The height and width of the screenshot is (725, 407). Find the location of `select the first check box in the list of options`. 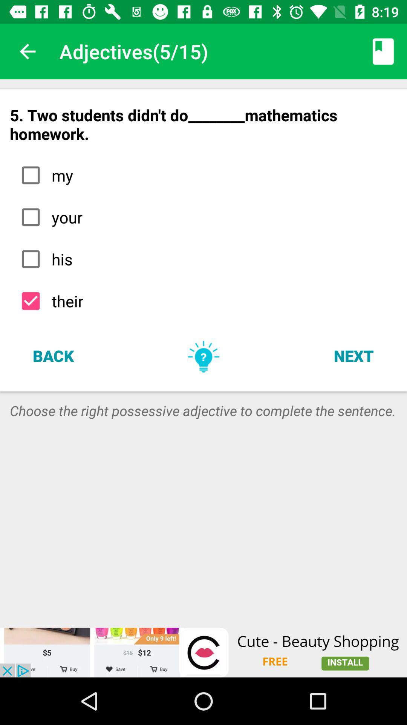

select the first check box in the list of options is located at coordinates (31, 175).